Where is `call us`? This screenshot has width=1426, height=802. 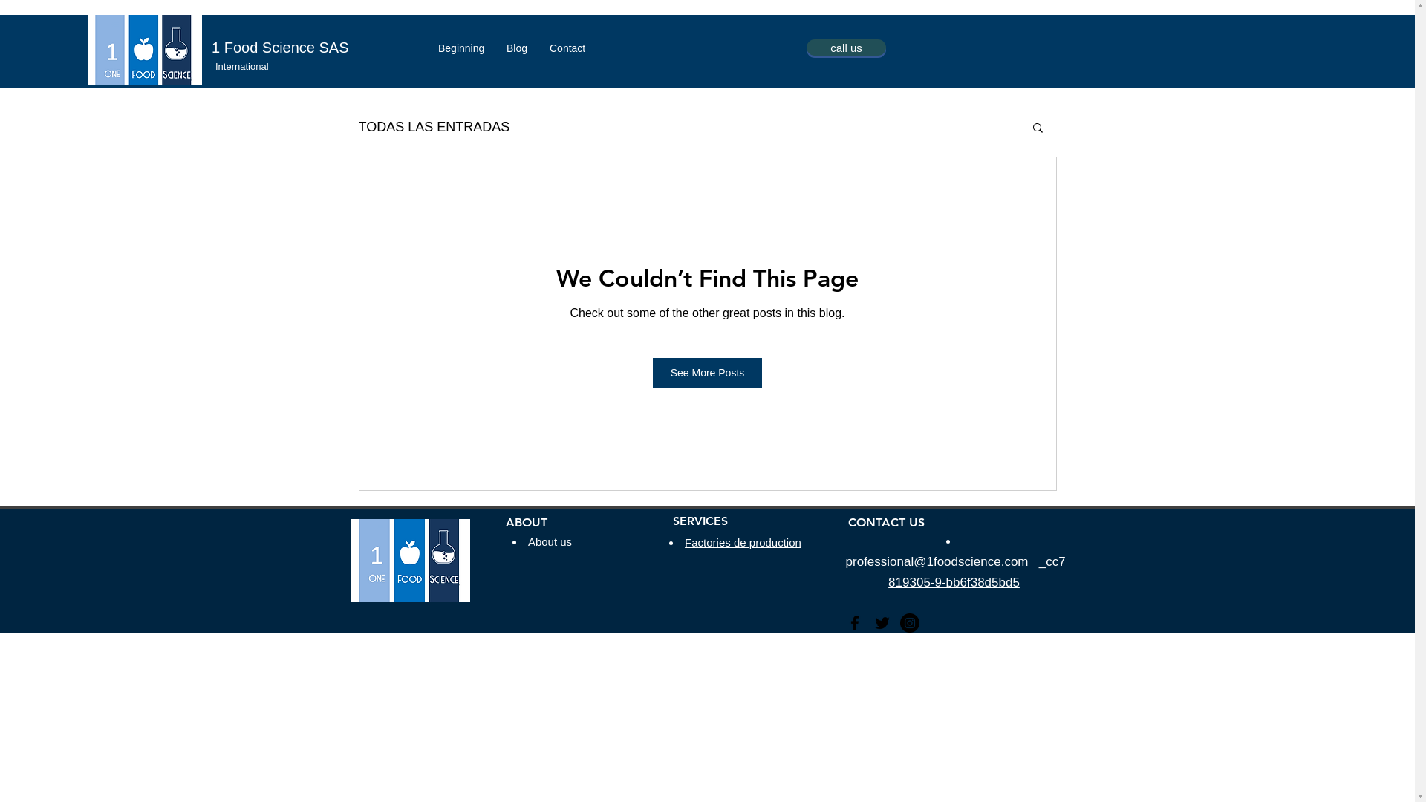 call us is located at coordinates (847, 48).